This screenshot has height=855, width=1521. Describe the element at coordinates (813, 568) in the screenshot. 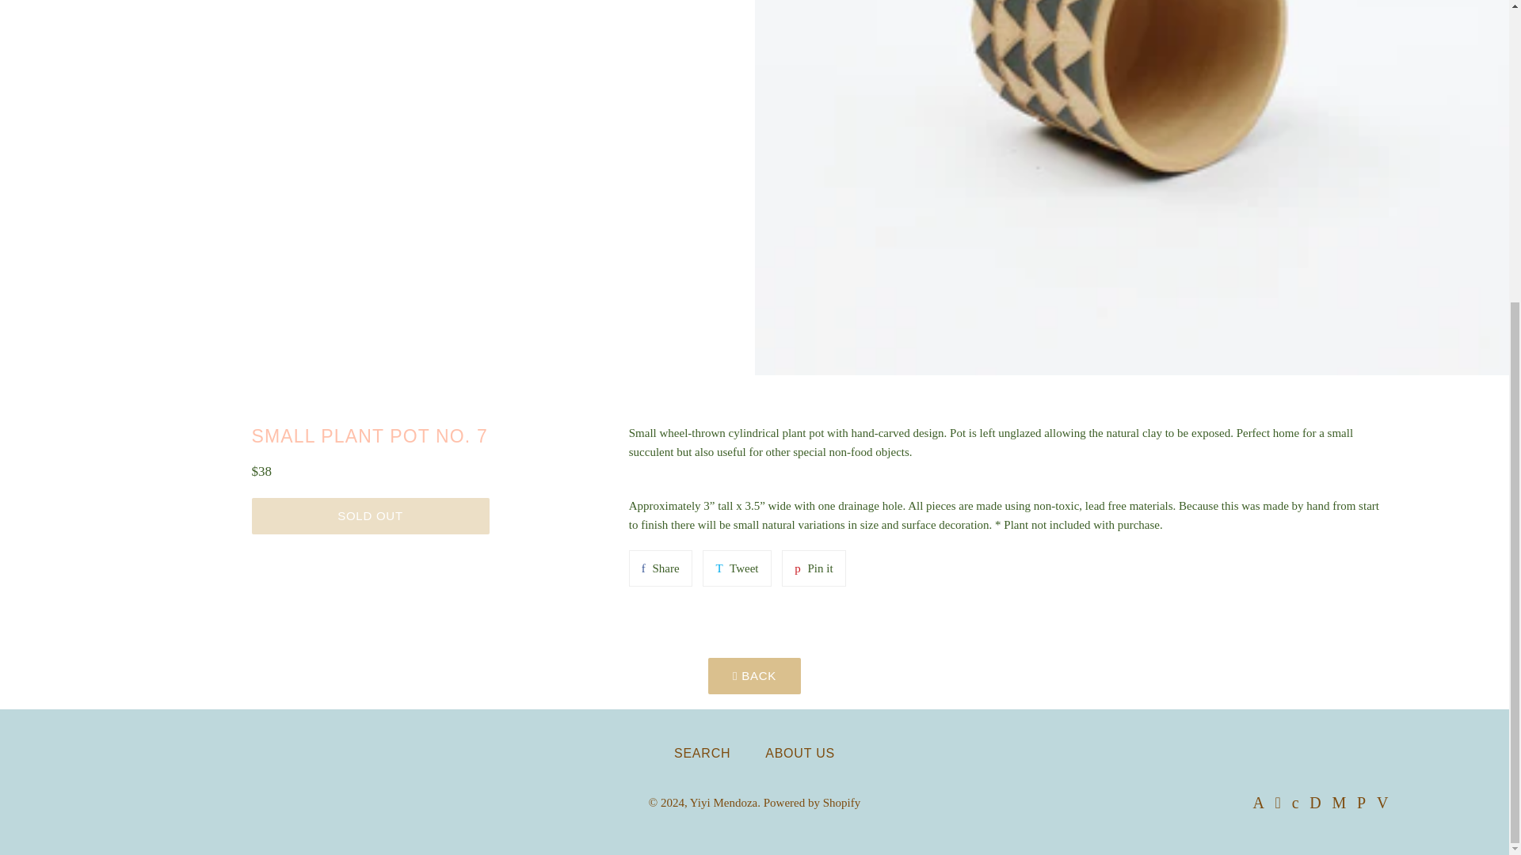

I see `Pin on Pinterest` at that location.